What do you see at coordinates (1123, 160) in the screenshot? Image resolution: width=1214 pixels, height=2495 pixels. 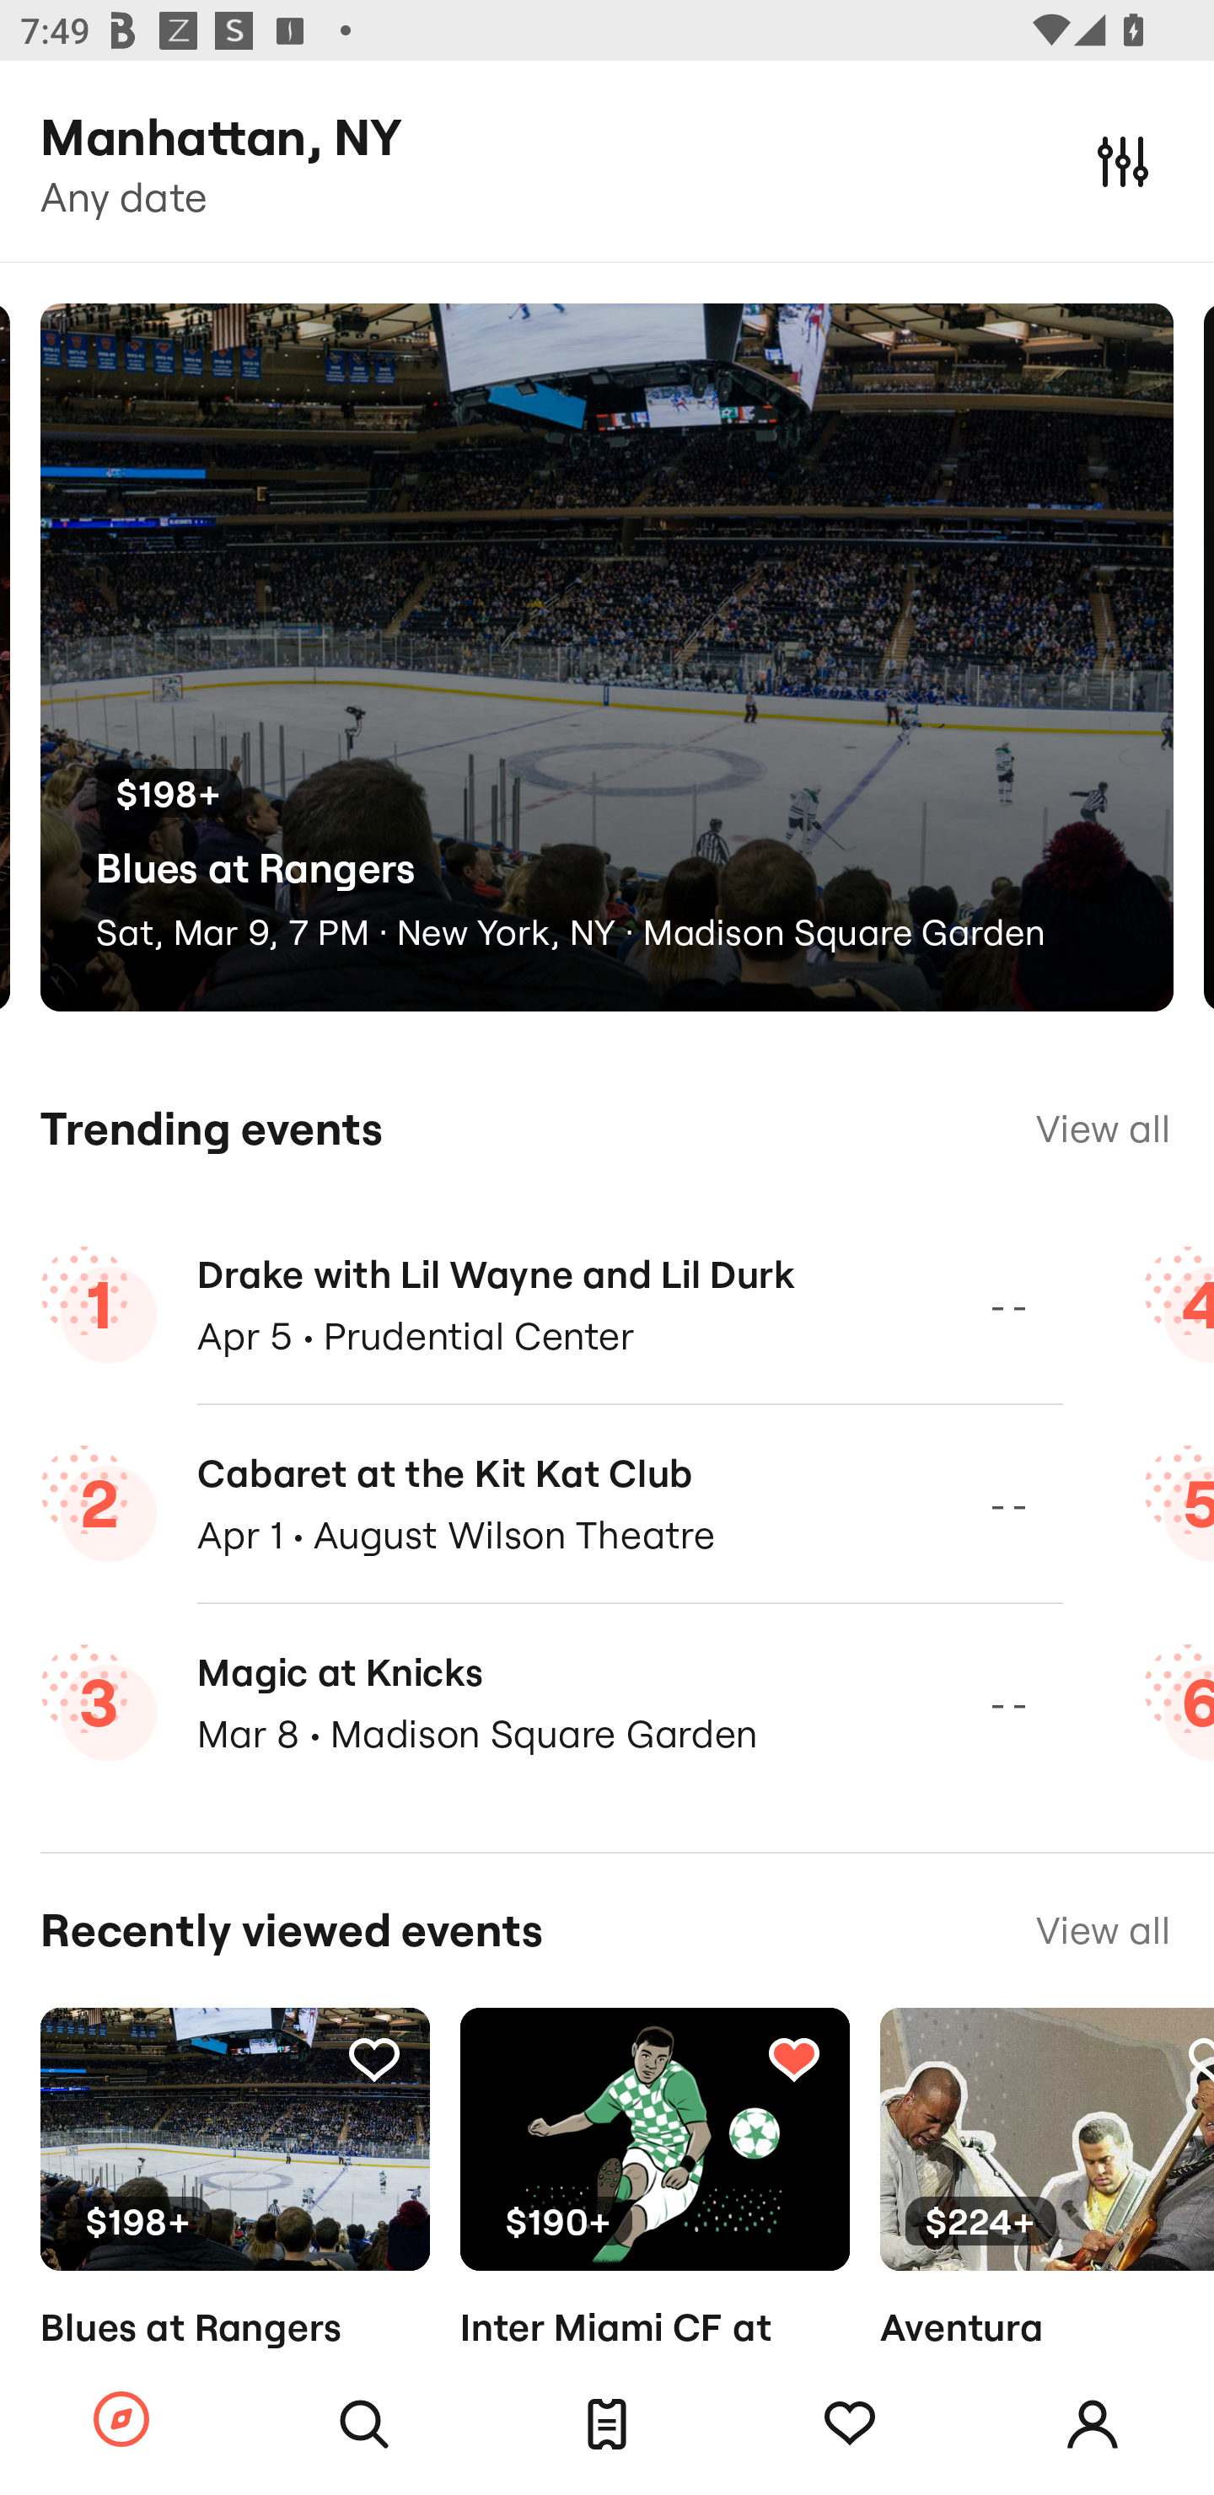 I see `Filters` at bounding box center [1123, 160].